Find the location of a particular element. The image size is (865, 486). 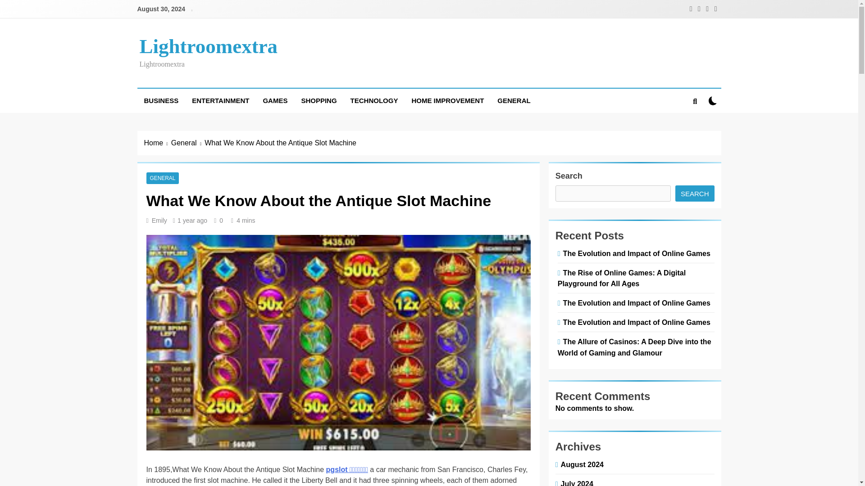

Home is located at coordinates (158, 143).